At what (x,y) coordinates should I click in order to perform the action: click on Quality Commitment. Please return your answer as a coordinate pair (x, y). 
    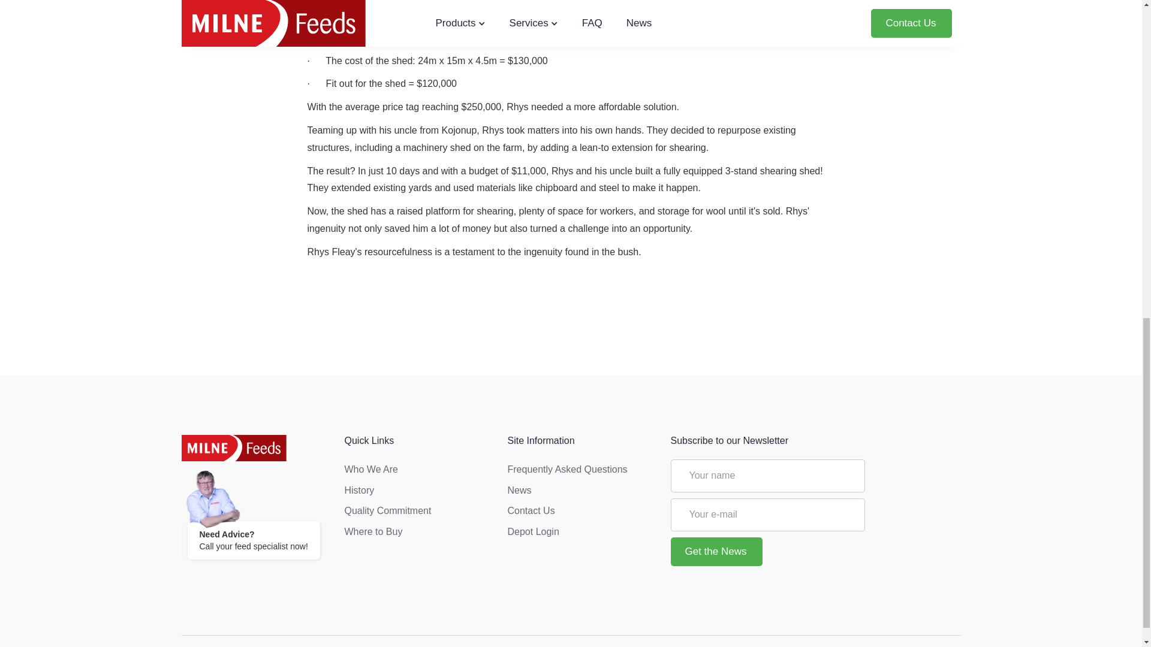
    Looking at the image, I should click on (417, 510).